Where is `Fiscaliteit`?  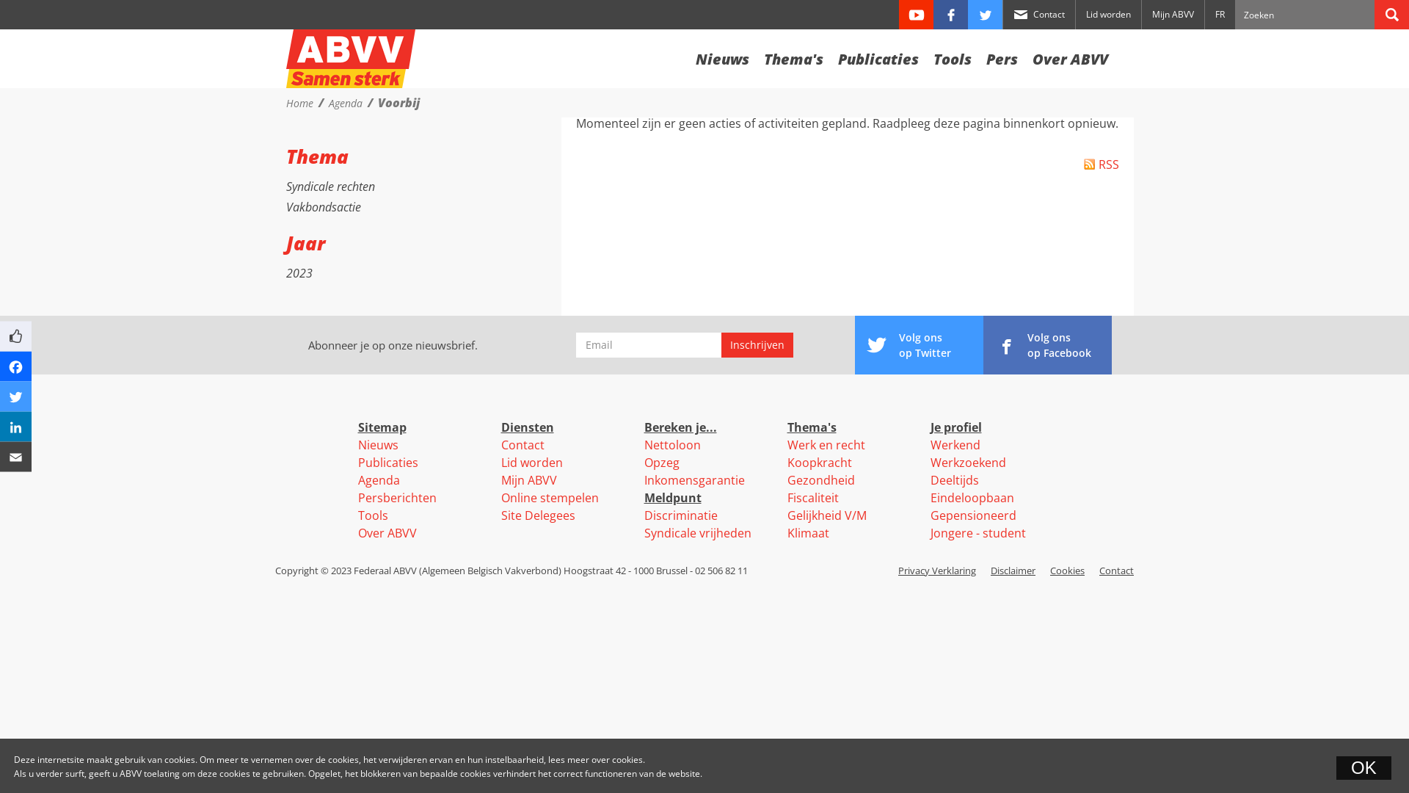 Fiscaliteit is located at coordinates (812, 498).